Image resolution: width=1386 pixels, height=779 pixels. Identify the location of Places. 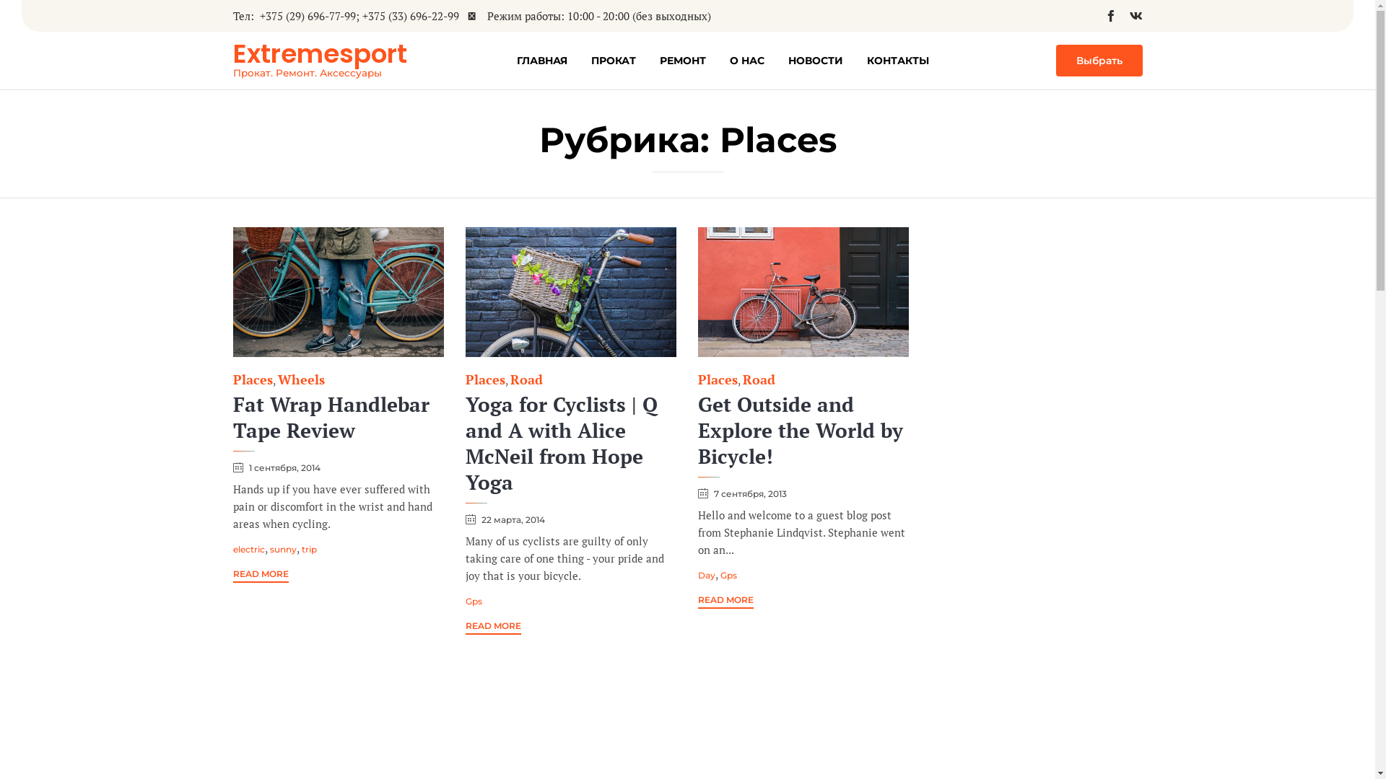
(485, 379).